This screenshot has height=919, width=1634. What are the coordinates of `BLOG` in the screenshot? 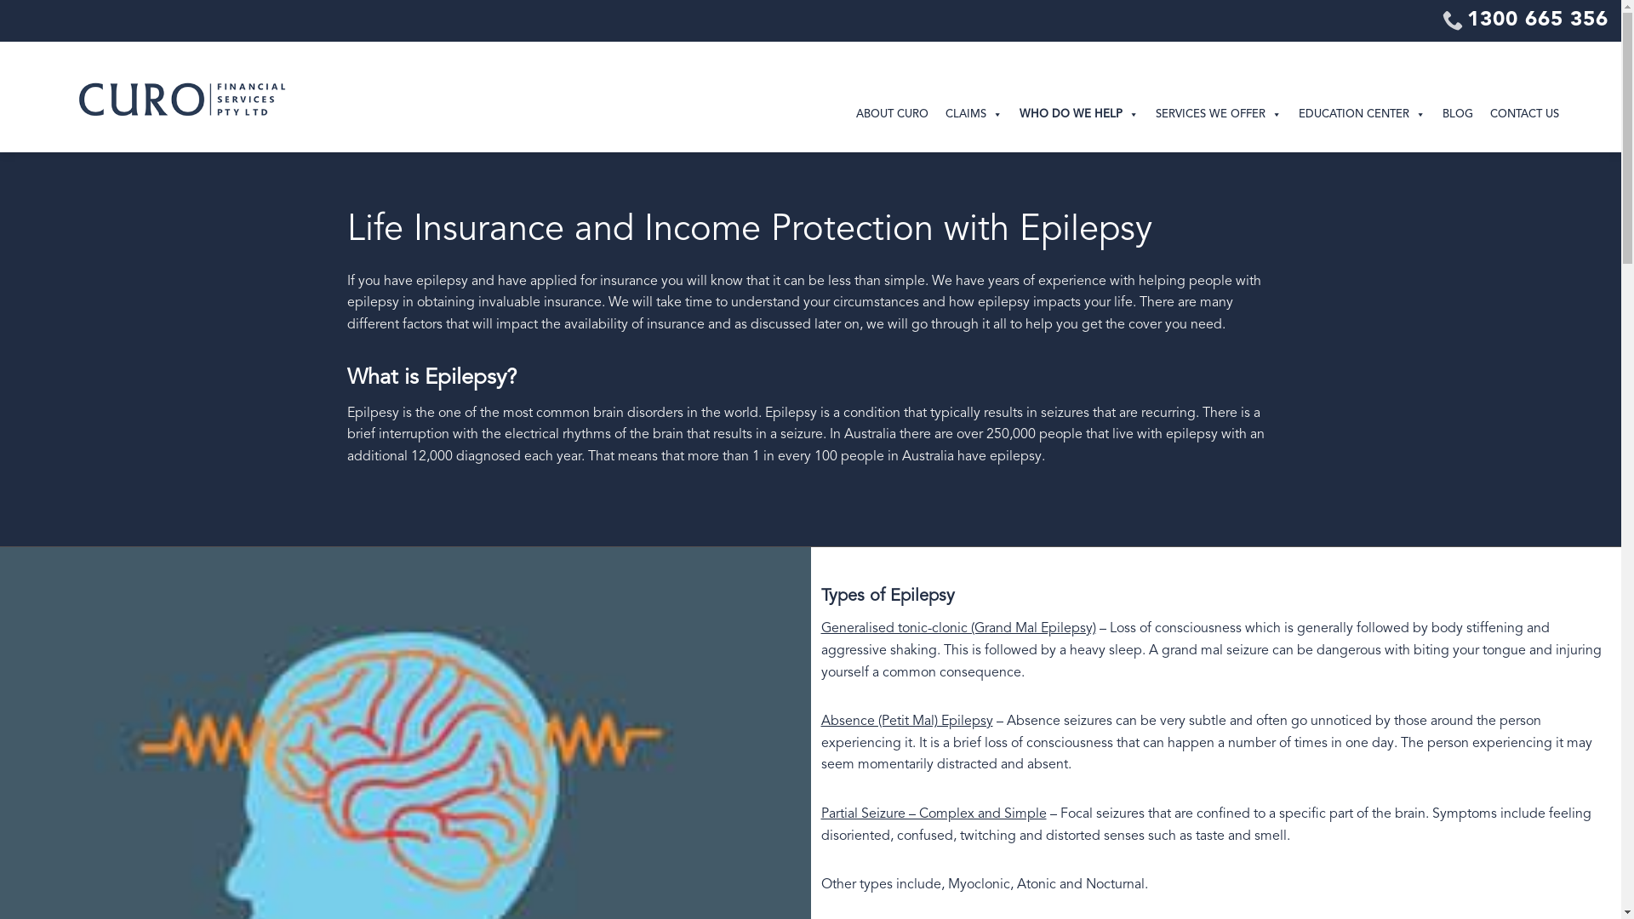 It's located at (1458, 115).